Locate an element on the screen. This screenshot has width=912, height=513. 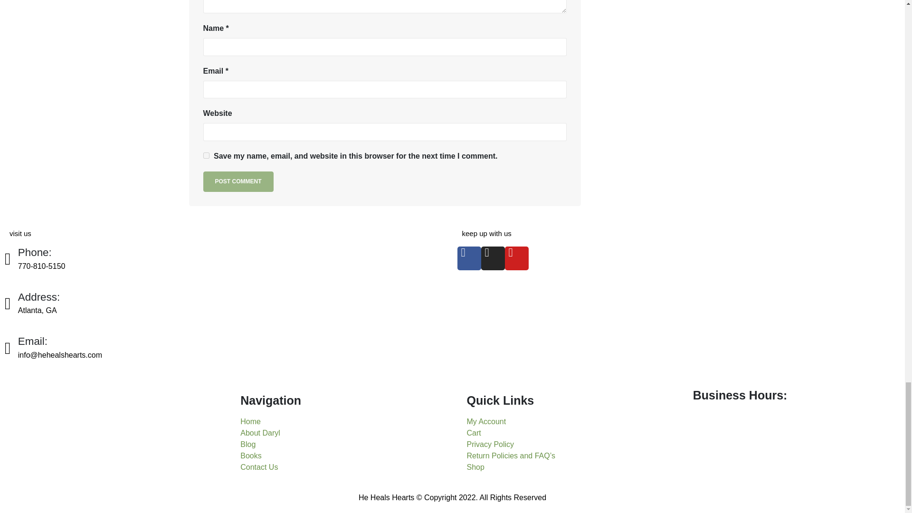
Post Comment is located at coordinates (238, 180).